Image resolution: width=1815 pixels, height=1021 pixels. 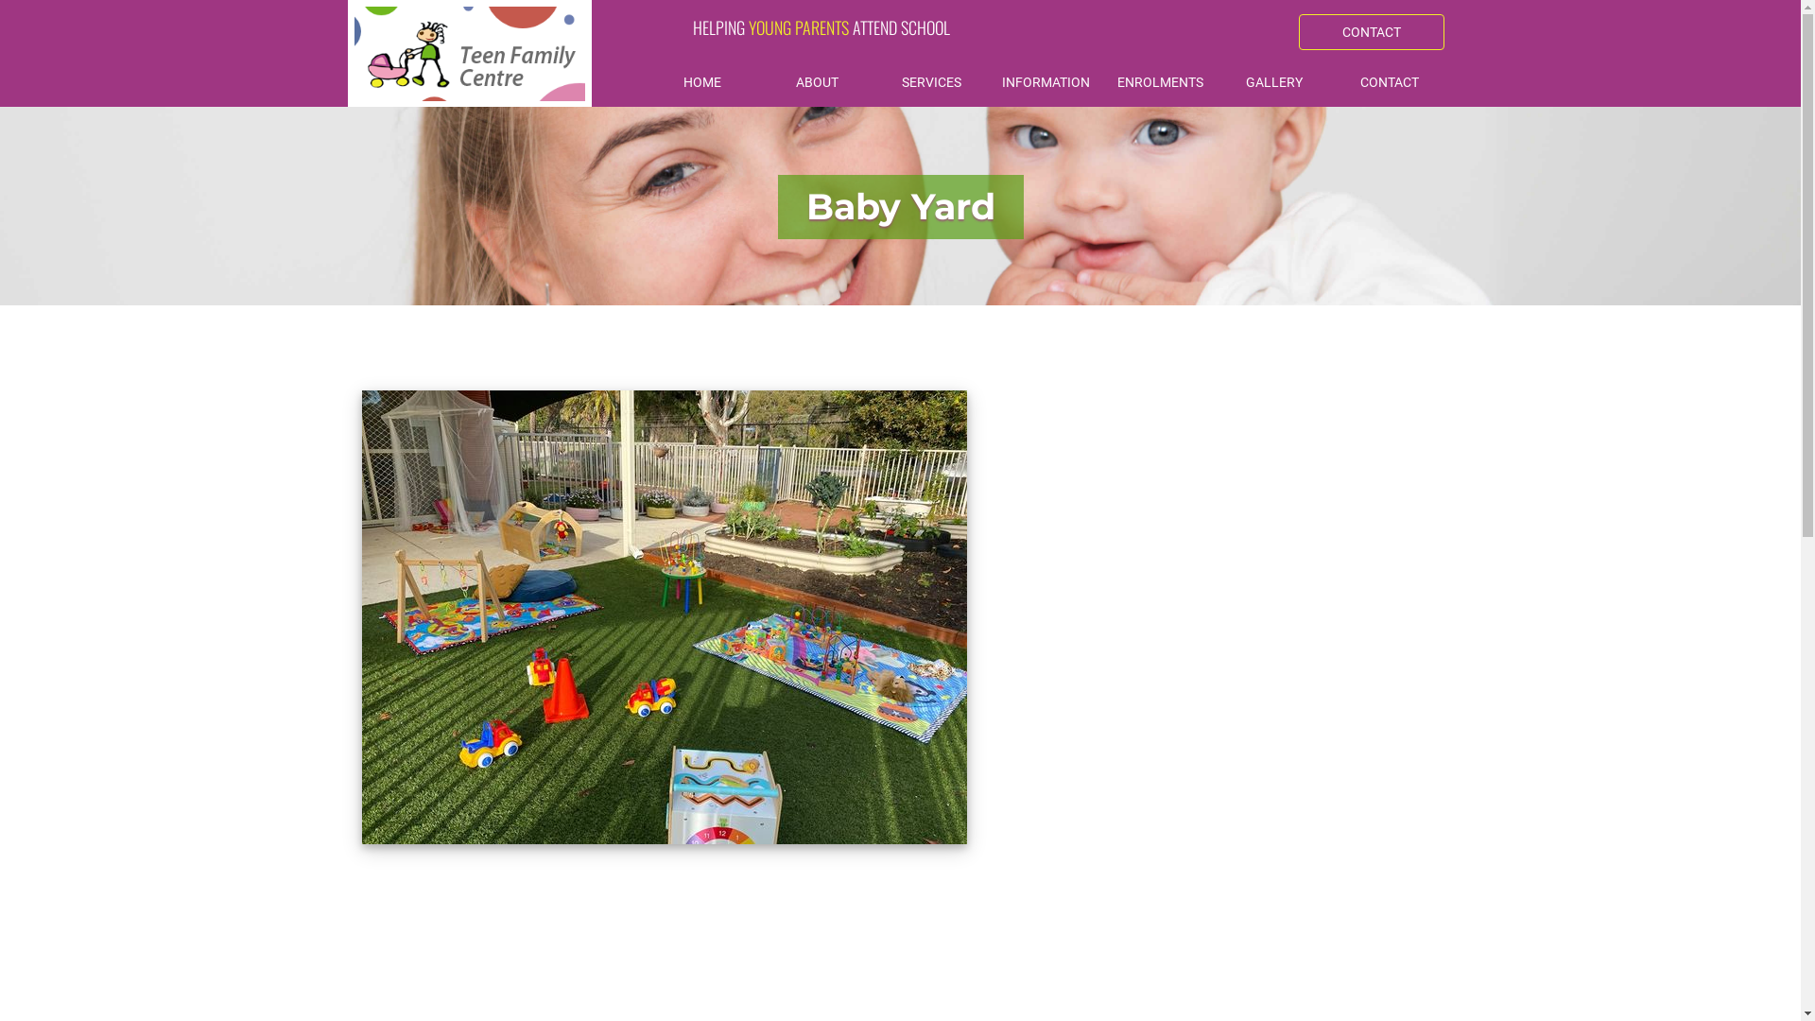 I want to click on GALLERY, so click(x=1274, y=83).